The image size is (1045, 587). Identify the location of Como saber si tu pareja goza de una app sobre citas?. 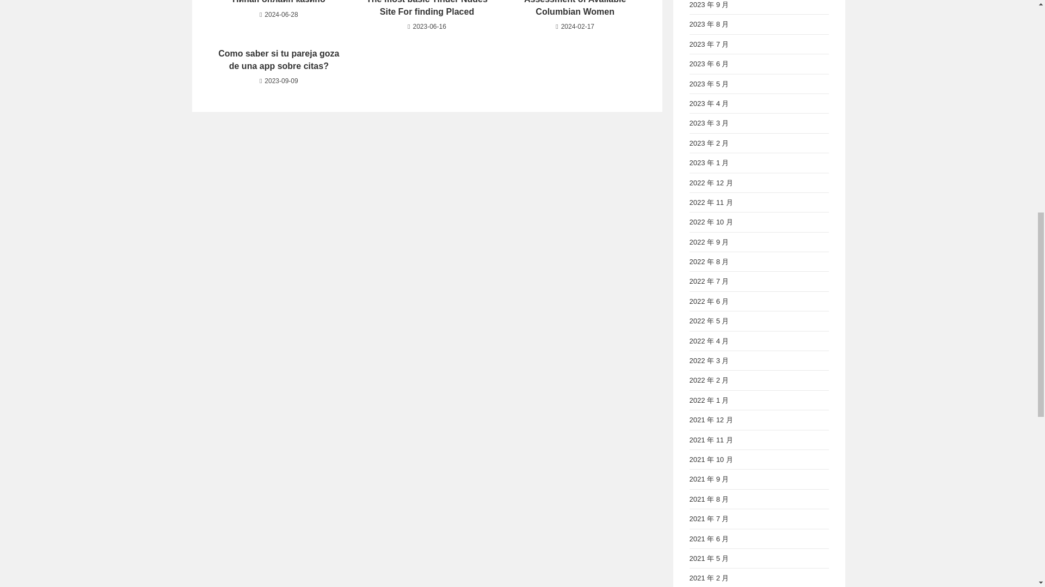
(278, 60).